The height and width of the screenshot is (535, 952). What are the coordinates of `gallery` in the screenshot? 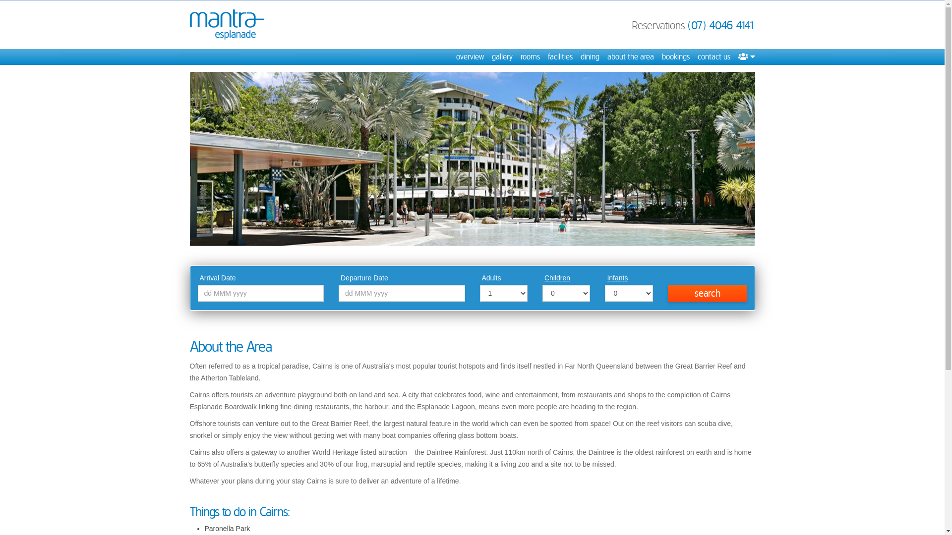 It's located at (502, 57).